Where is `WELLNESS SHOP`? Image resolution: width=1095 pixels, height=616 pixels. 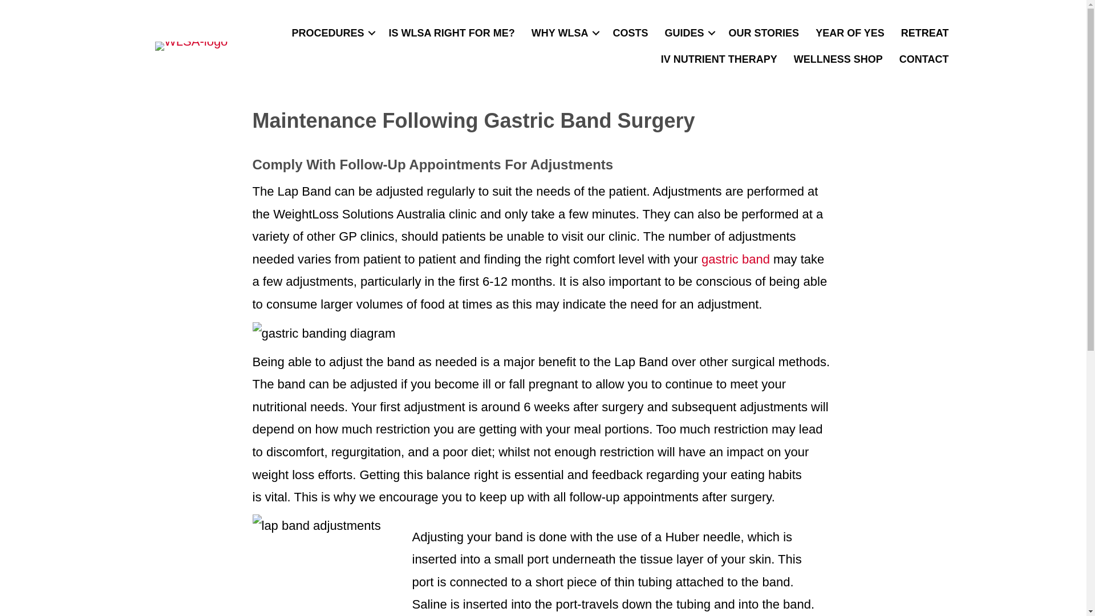
WELLNESS SHOP is located at coordinates (838, 59).